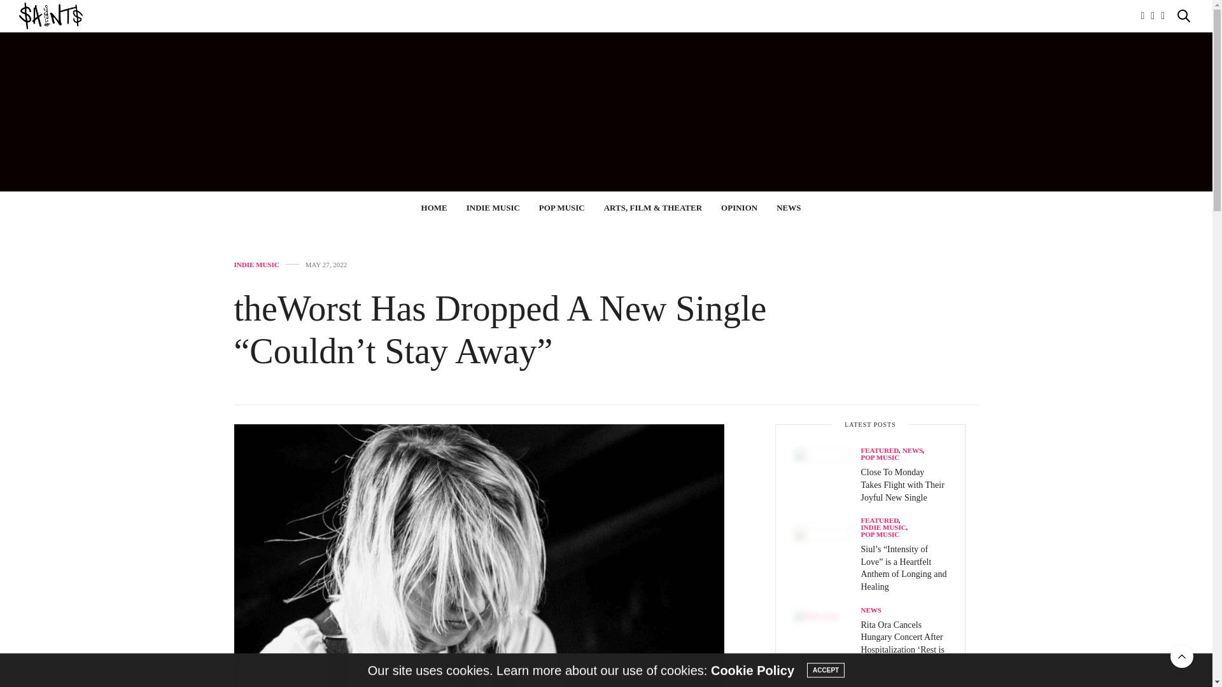  What do you see at coordinates (827, 477) in the screenshot?
I see `Close To Monday Takes Flight with Their Joyful New Single` at bounding box center [827, 477].